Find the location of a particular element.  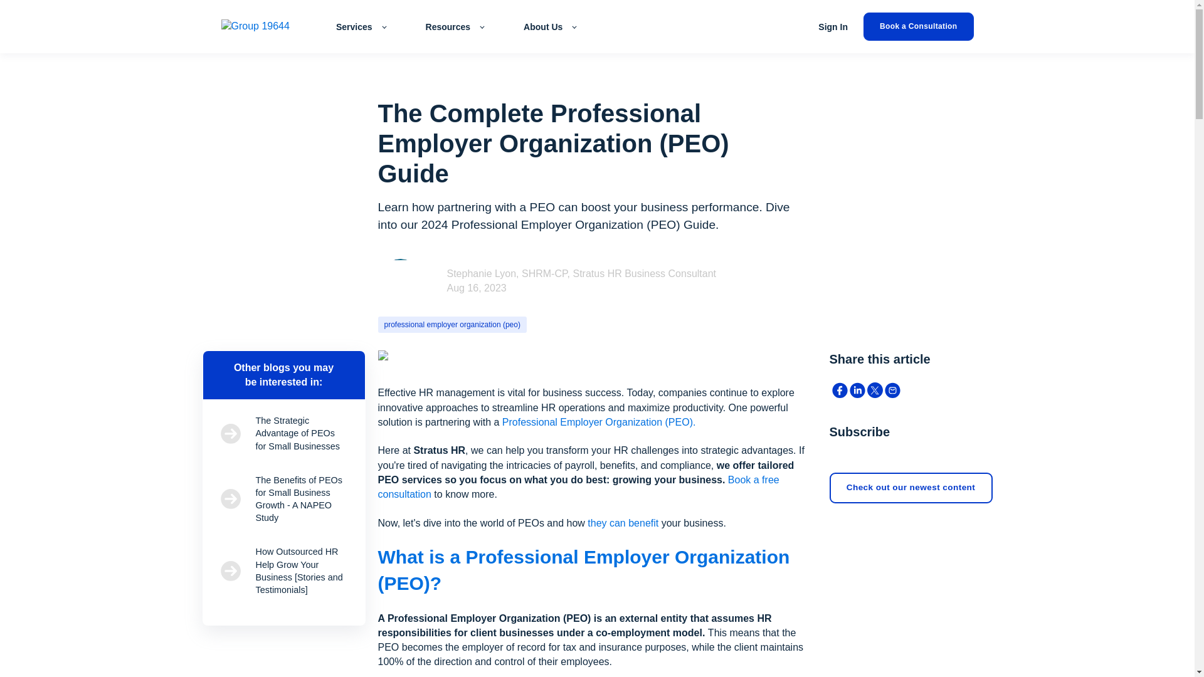

The Strategic Advantage of PEOs for Small Businesses is located at coordinates (283, 433).